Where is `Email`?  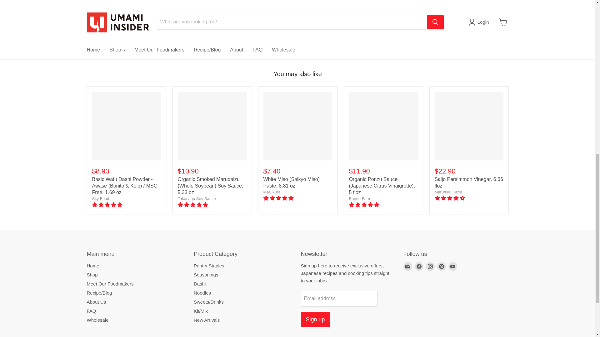
Email is located at coordinates (407, 266).